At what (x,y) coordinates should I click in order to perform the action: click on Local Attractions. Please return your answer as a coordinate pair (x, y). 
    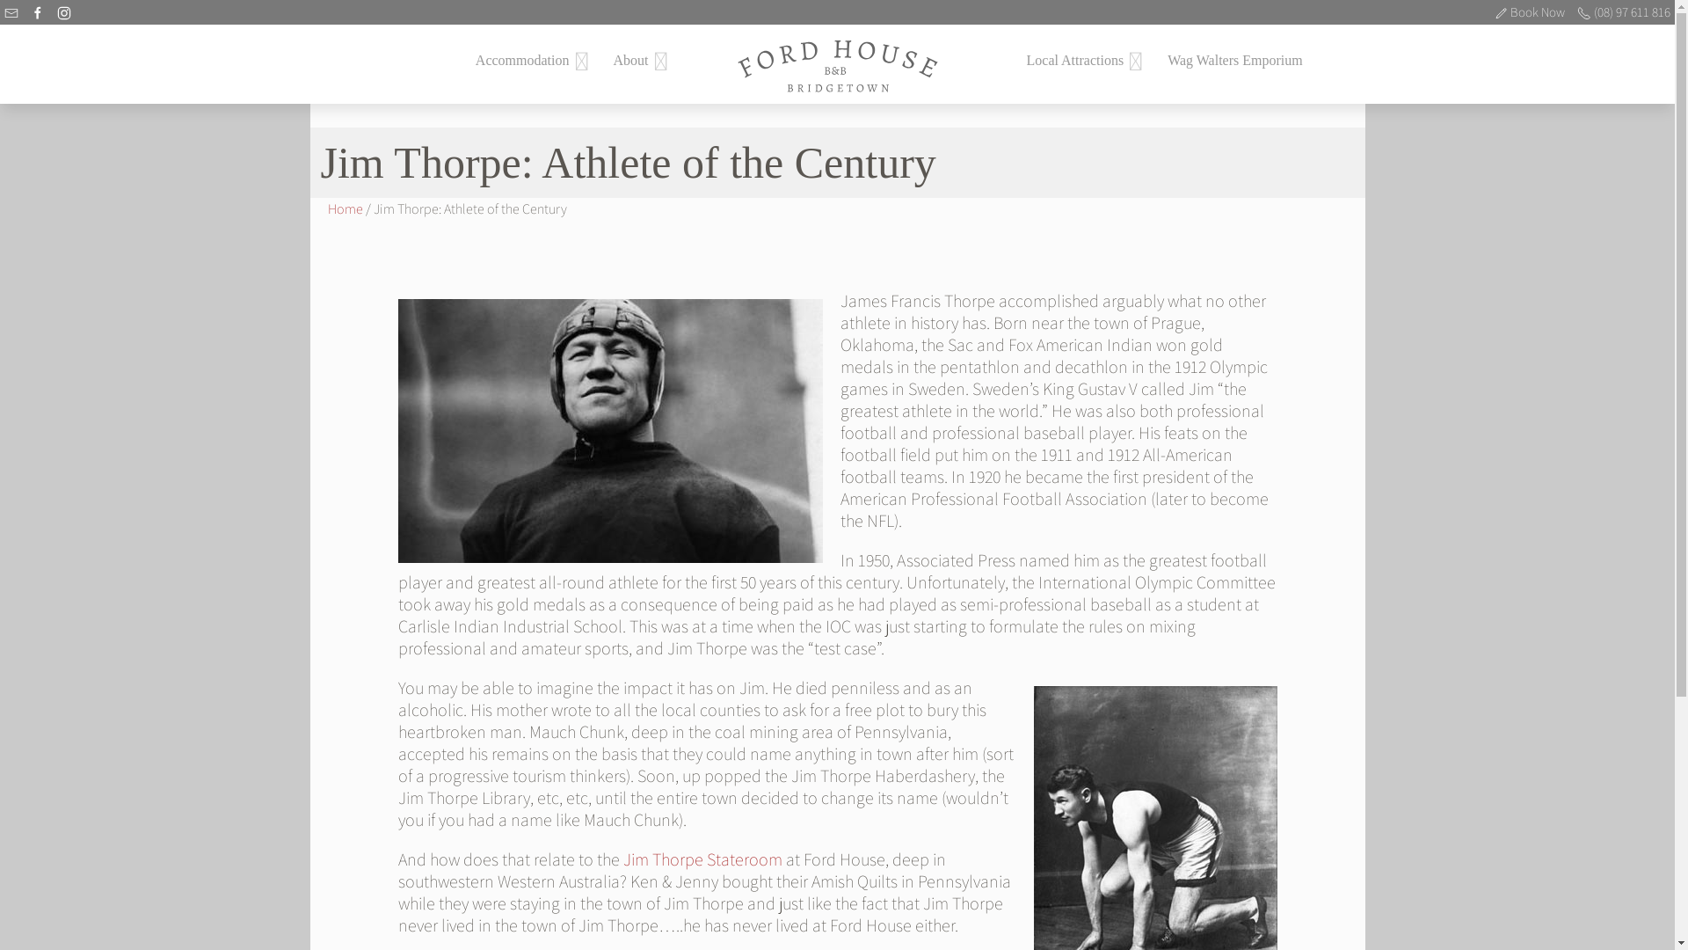
    Looking at the image, I should click on (1074, 60).